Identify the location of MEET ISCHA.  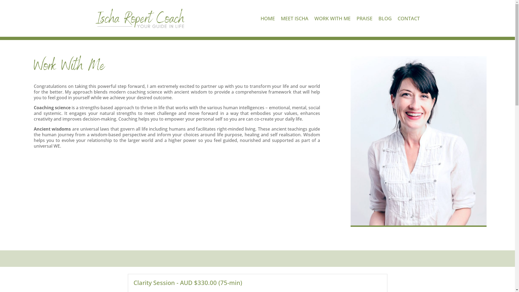
(294, 18).